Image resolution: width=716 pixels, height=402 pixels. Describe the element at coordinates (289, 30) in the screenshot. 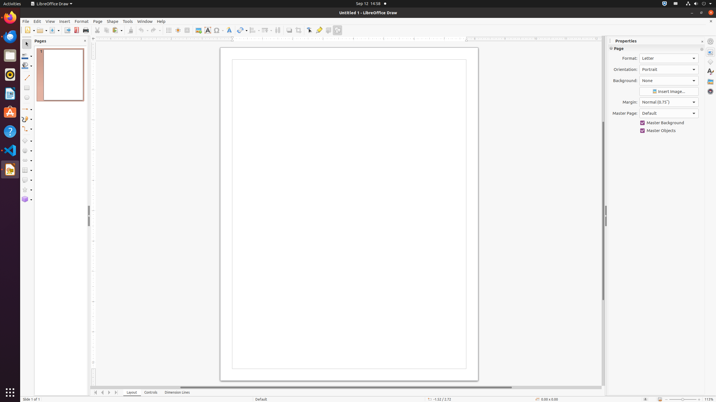

I see `Shadow` at that location.